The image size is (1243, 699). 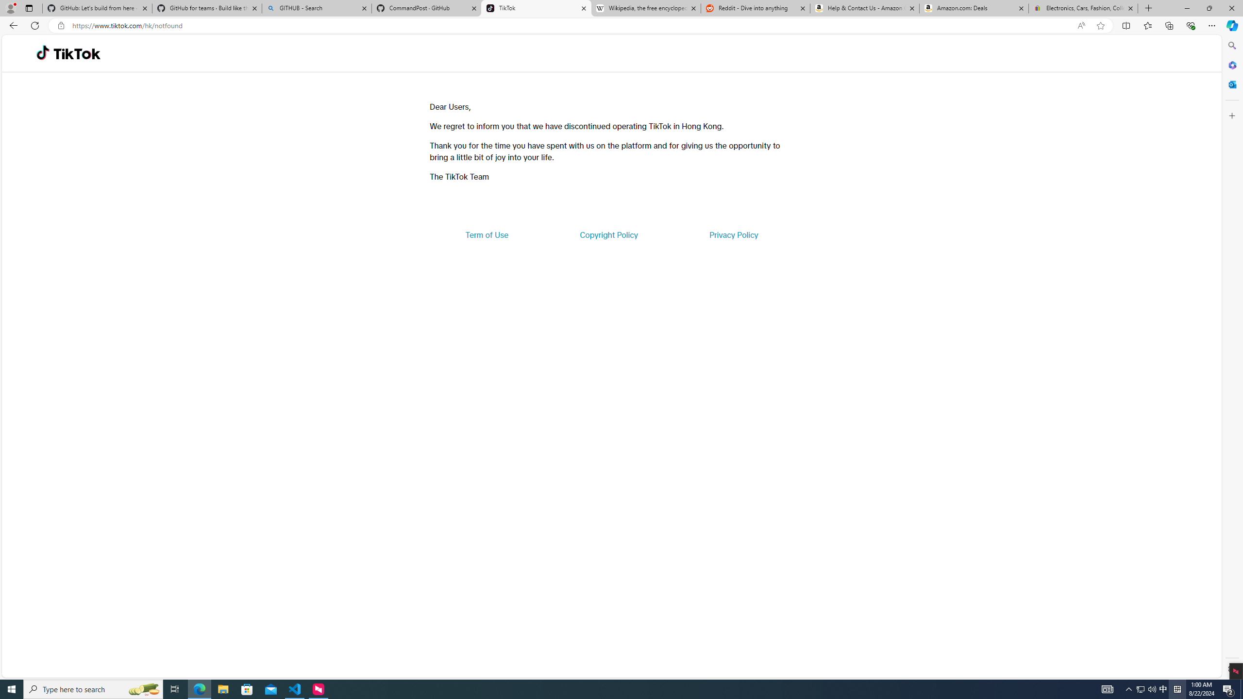 I want to click on Privacy Policy, so click(x=733, y=235).